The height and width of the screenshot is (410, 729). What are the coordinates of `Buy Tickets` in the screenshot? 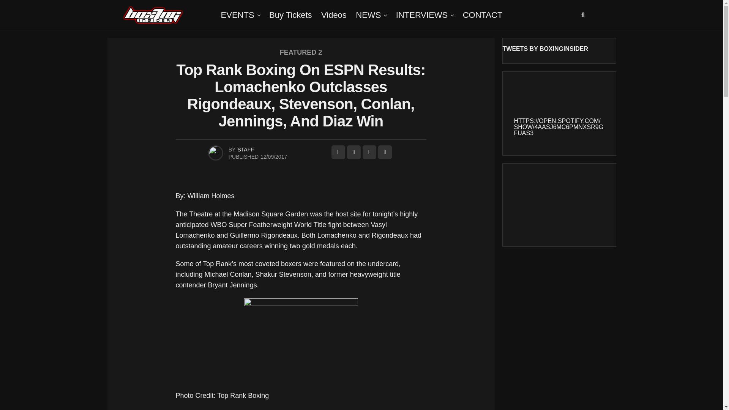 It's located at (290, 15).